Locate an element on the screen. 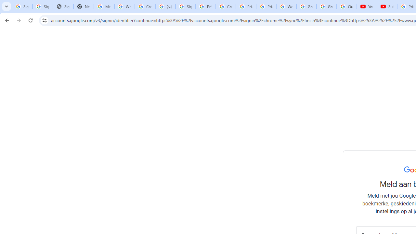 The width and height of the screenshot is (416, 234). Who is my administrator? - Google Account Help is located at coordinates (124, 6).